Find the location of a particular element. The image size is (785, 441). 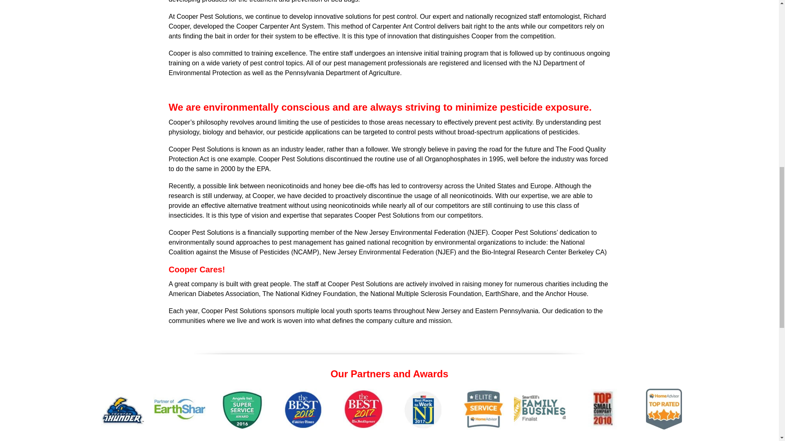

Top rated HA badge is located at coordinates (664, 409).